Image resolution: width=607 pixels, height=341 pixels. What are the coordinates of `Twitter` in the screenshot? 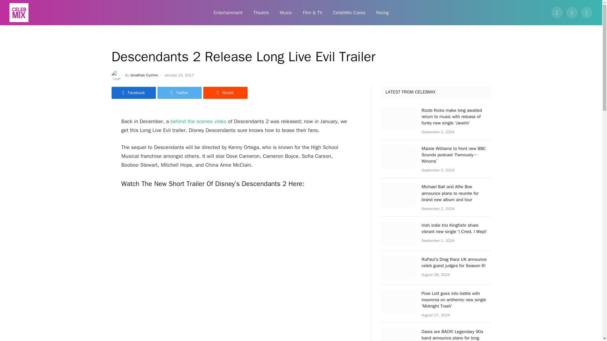 It's located at (179, 93).